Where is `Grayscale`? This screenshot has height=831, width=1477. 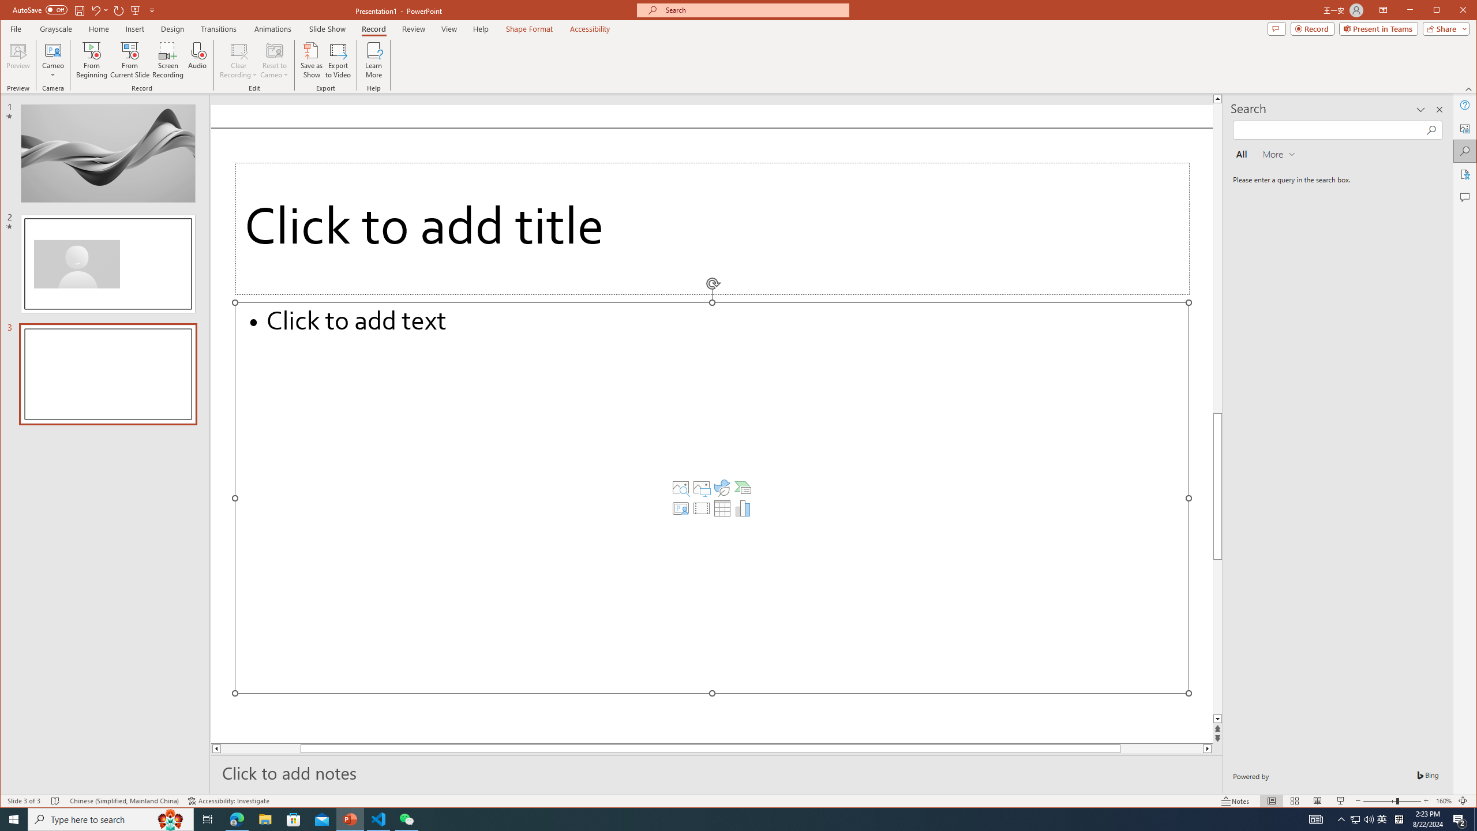 Grayscale is located at coordinates (56, 29).